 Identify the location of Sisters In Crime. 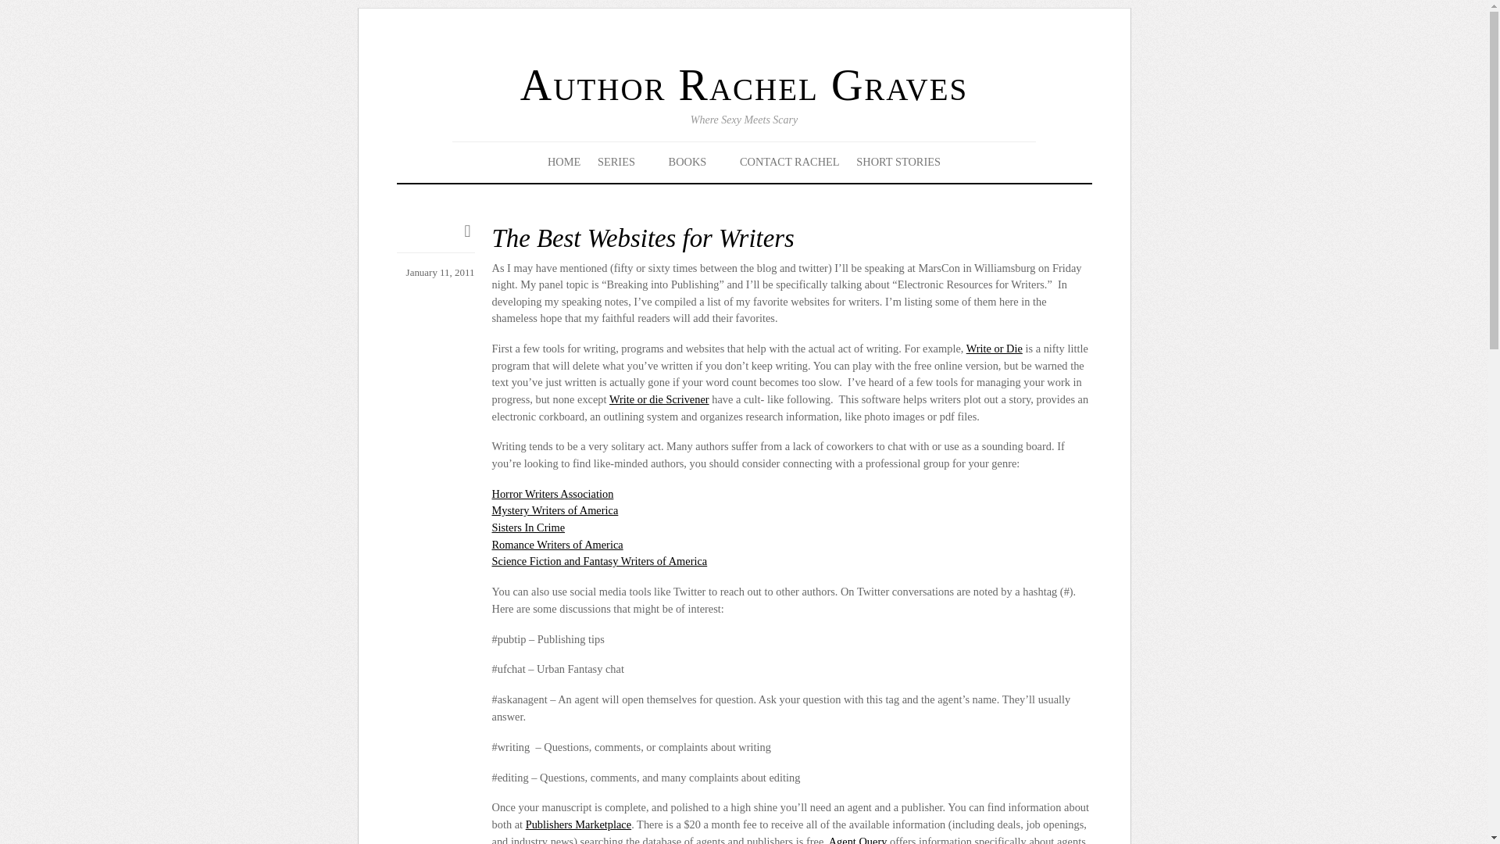
(528, 527).